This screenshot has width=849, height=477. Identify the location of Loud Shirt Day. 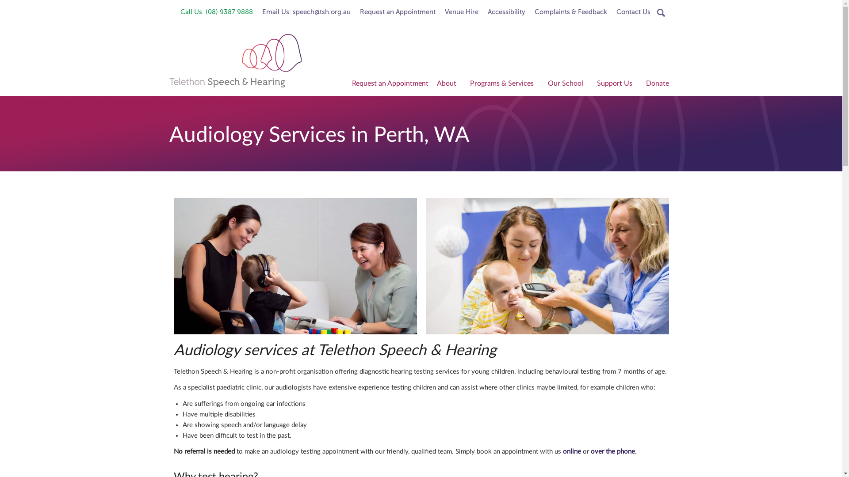
(617, 128).